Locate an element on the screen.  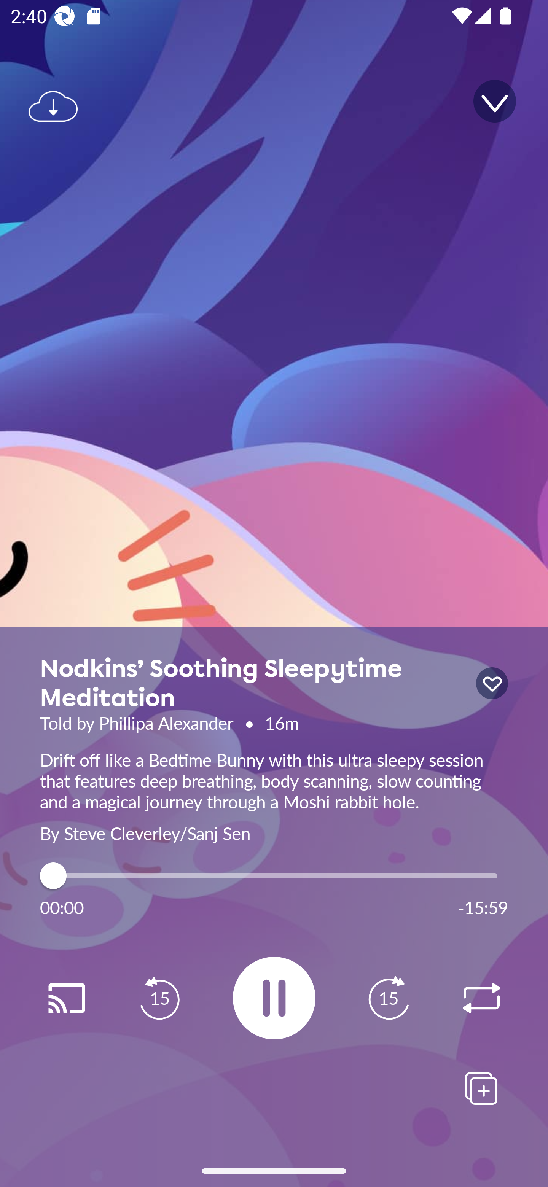
Add To Playlists is located at coordinates (481, 1088).